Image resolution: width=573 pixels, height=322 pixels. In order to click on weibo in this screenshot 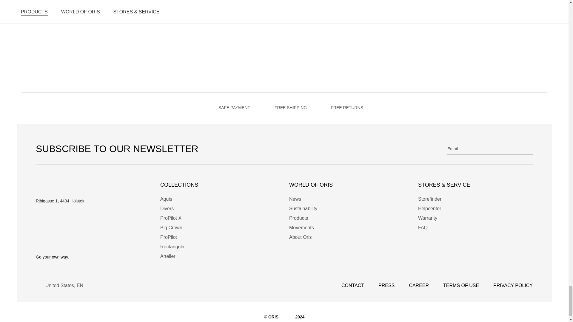, I will do `click(94, 241)`.